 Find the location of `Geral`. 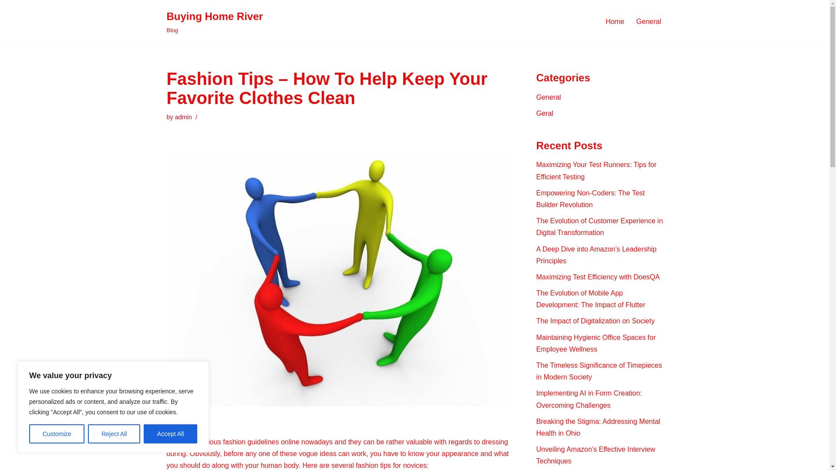

Geral is located at coordinates (649, 21).